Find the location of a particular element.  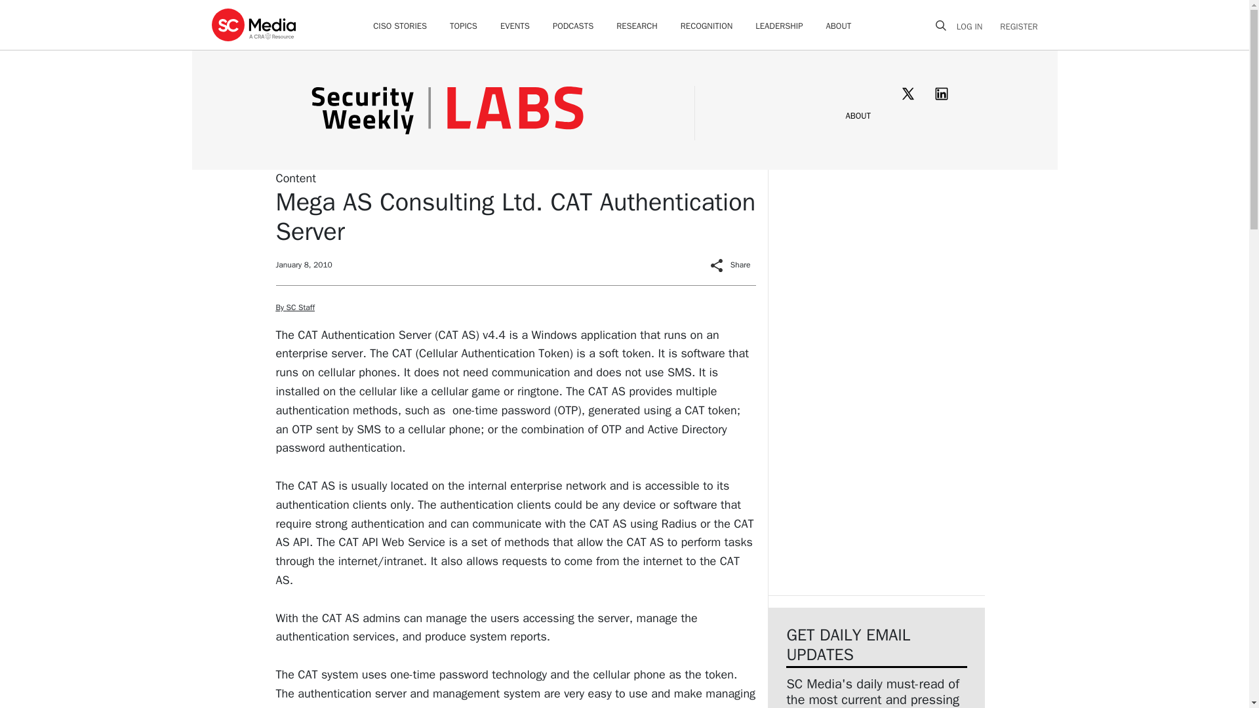

CISO STORIES is located at coordinates (399, 26).